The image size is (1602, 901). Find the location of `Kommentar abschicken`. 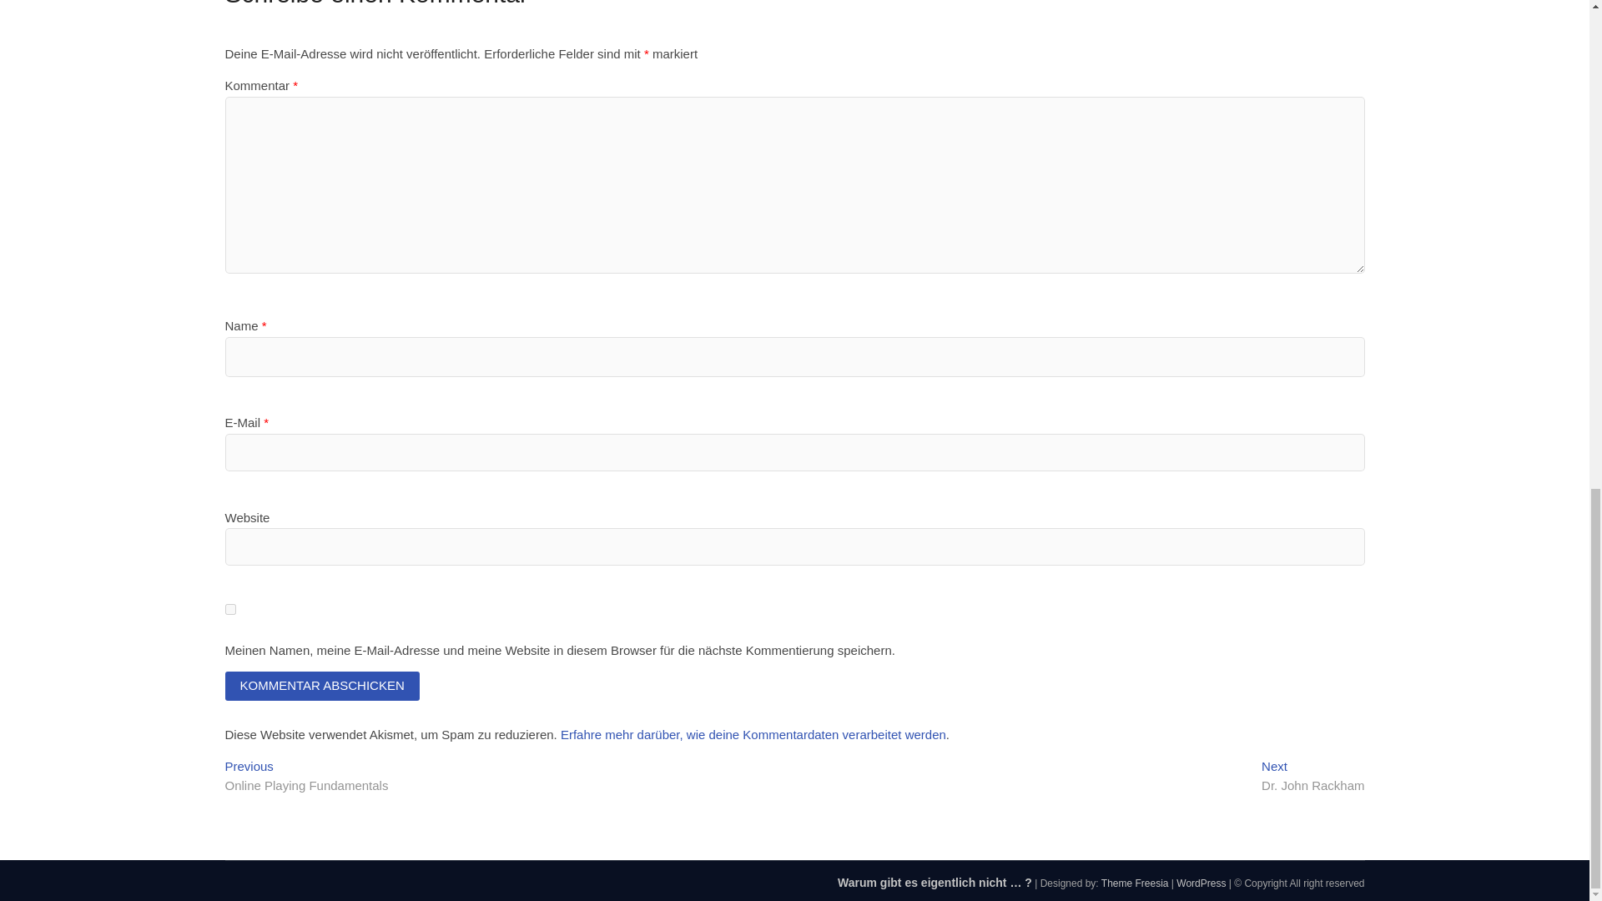

Kommentar abschicken is located at coordinates (1313, 778).